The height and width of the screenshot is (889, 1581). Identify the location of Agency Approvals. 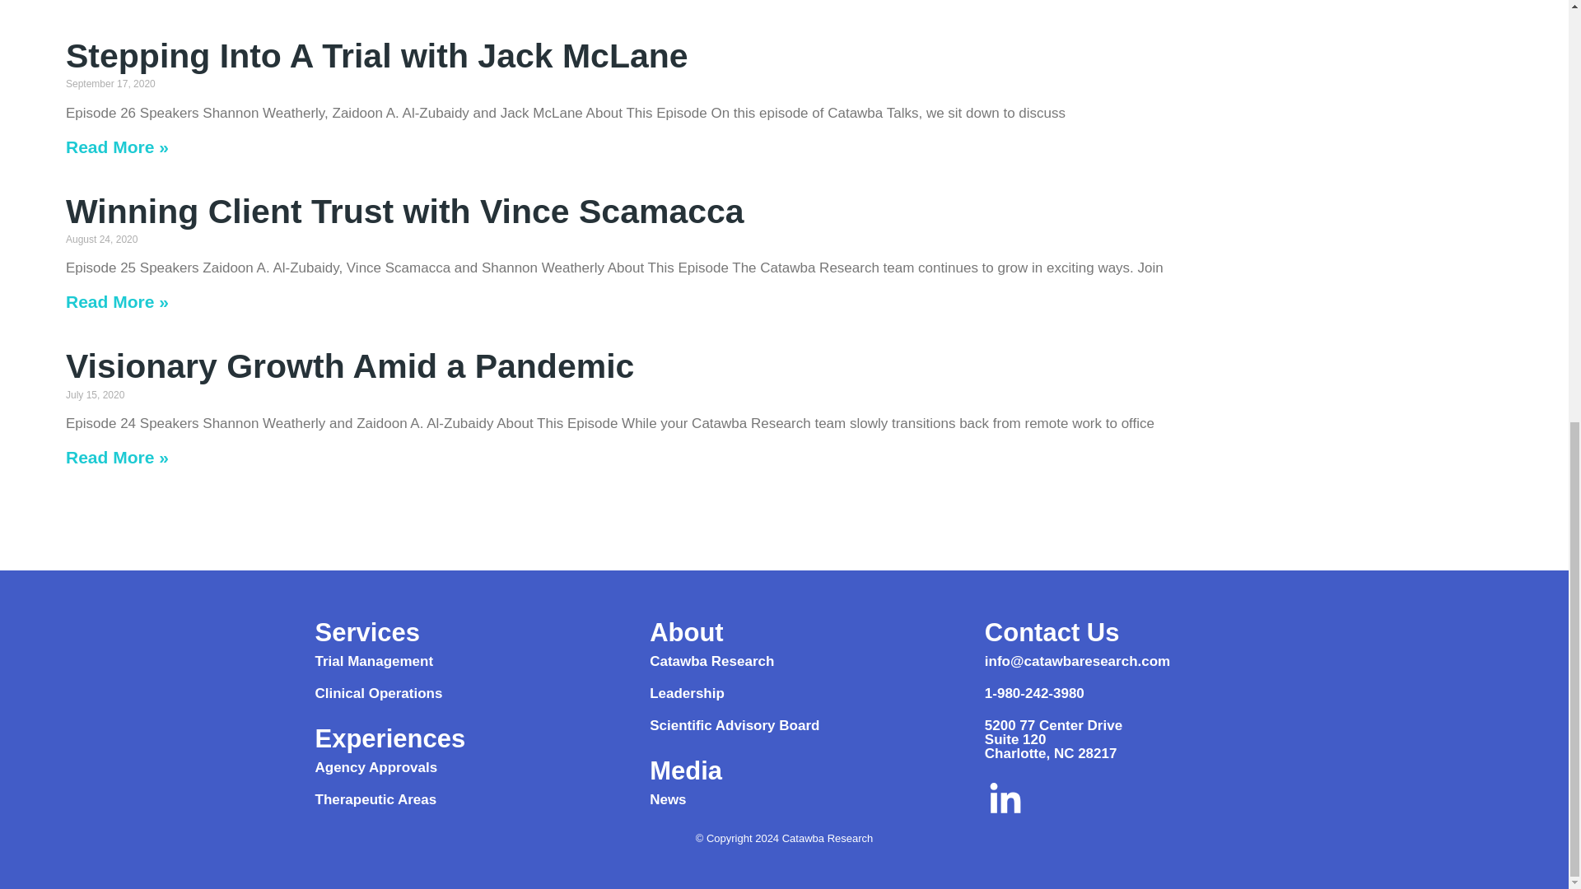
(375, 767).